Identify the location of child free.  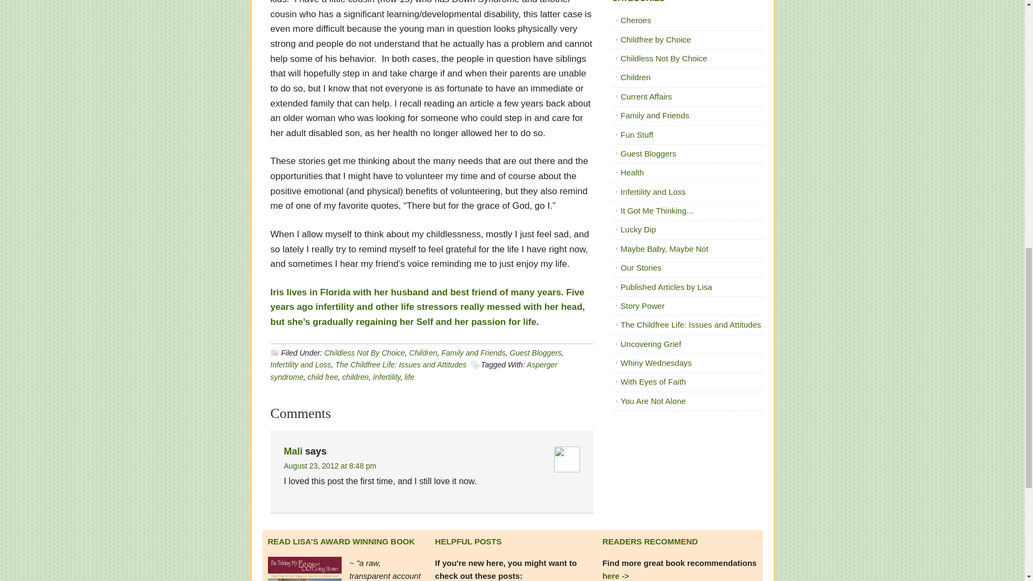
(323, 377).